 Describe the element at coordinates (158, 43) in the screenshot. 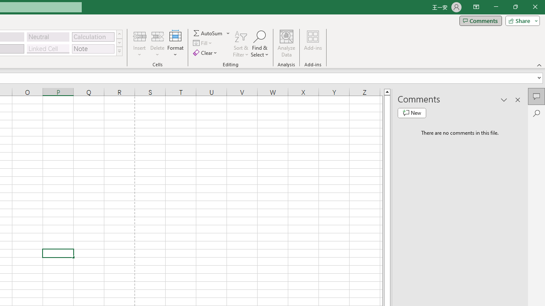

I see `Delete` at that location.